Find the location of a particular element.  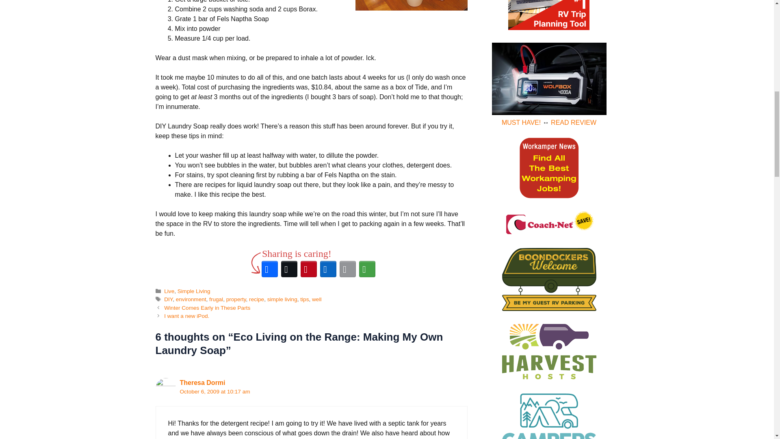

Email This is located at coordinates (347, 269).